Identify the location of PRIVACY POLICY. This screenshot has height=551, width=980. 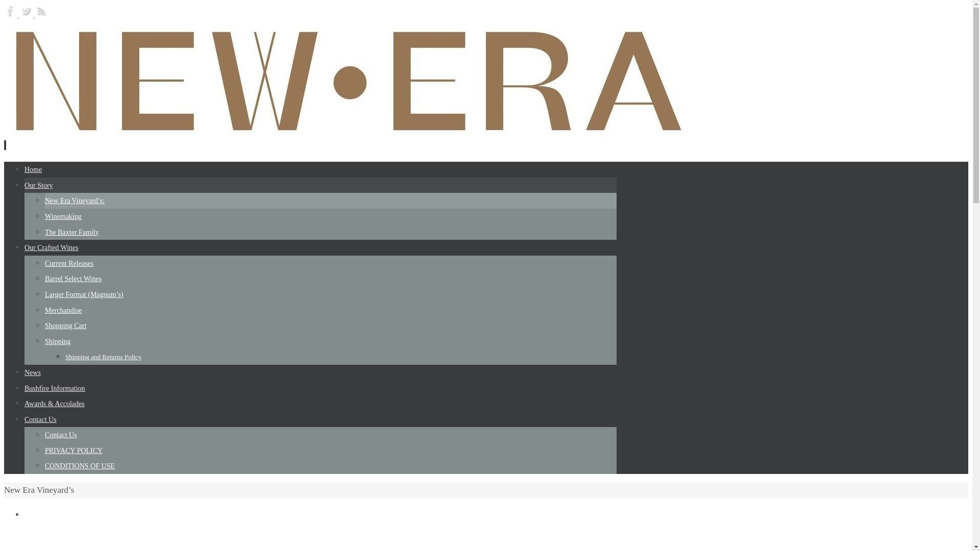
(73, 451).